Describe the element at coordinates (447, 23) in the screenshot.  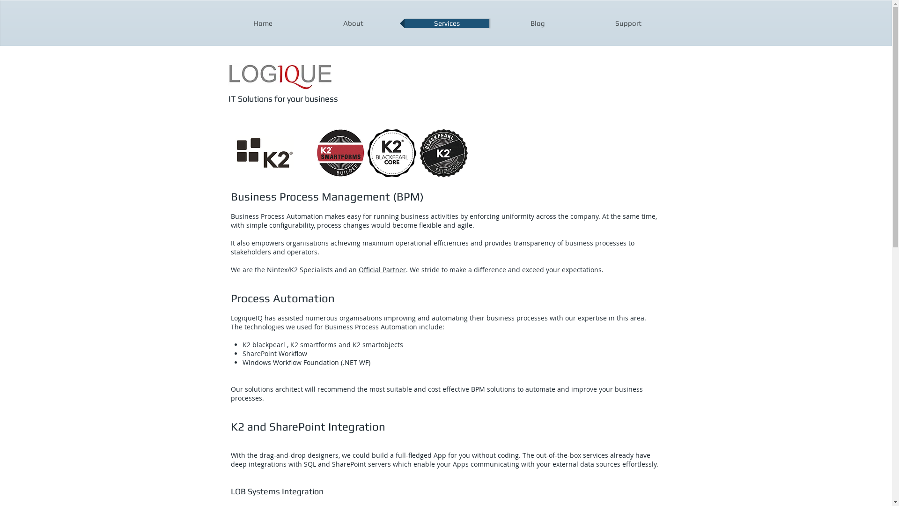
I see `Services` at that location.